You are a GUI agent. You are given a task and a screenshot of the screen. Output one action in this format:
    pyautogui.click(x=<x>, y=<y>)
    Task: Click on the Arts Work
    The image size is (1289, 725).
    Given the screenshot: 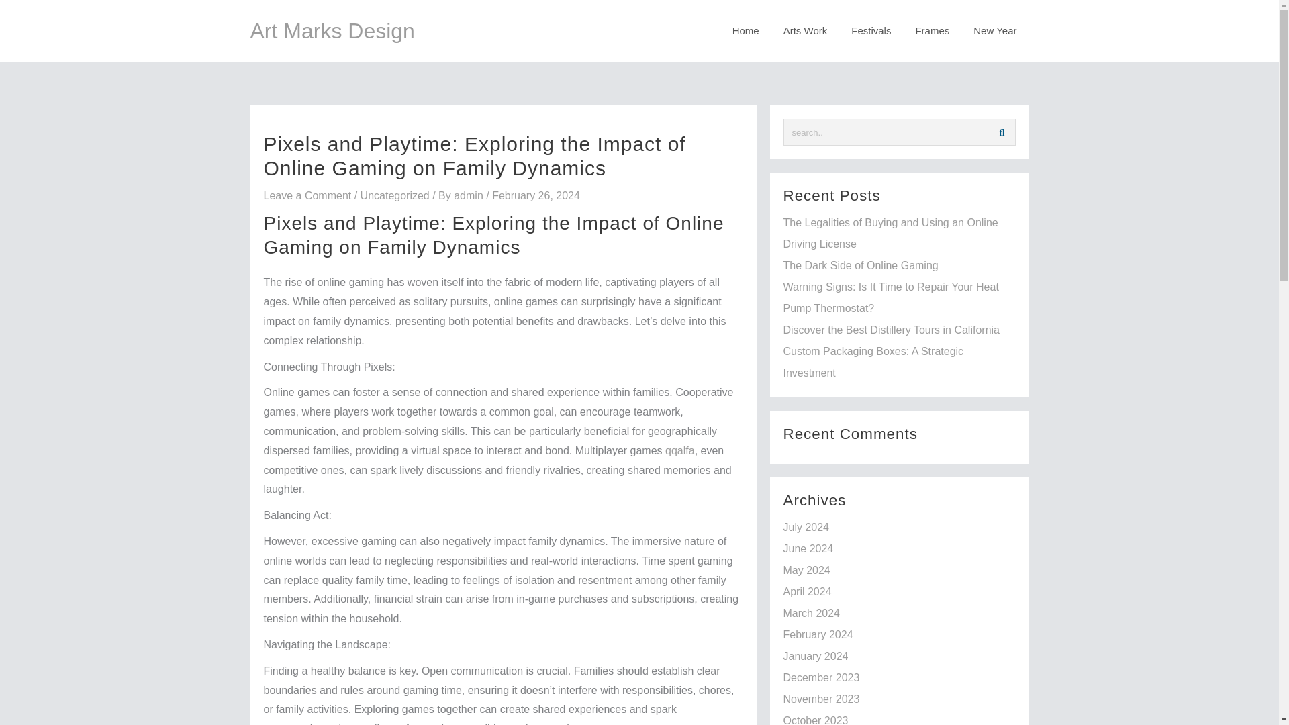 What is the action you would take?
    pyautogui.click(x=806, y=31)
    